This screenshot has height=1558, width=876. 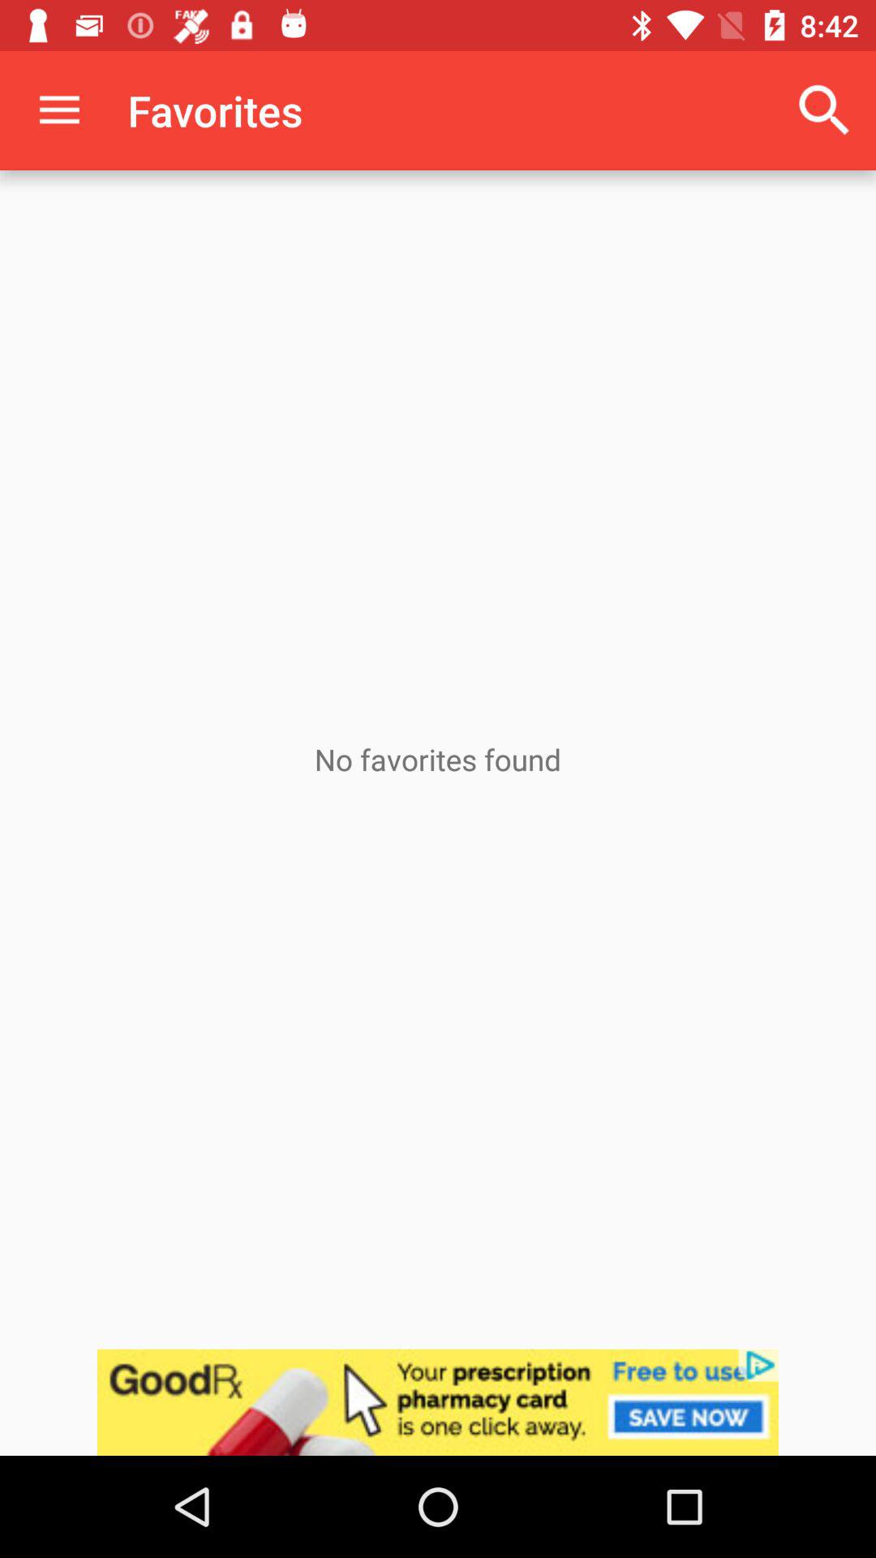 What do you see at coordinates (438, 1402) in the screenshot?
I see `go to another site` at bounding box center [438, 1402].